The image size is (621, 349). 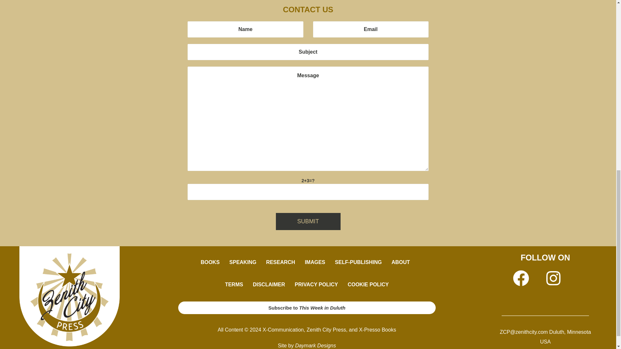 What do you see at coordinates (308, 221) in the screenshot?
I see `Submit` at bounding box center [308, 221].